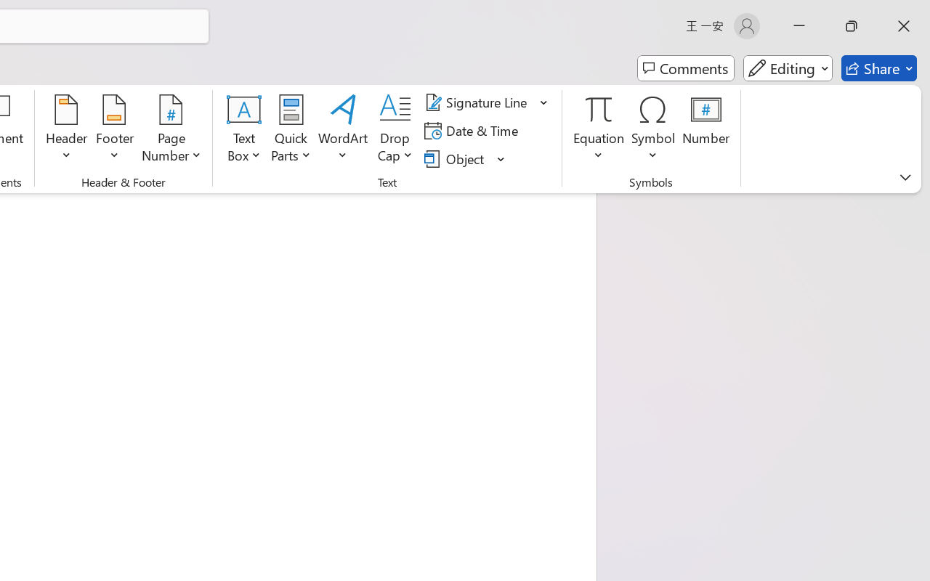 The height and width of the screenshot is (581, 930). What do you see at coordinates (852, 26) in the screenshot?
I see `Restore Down` at bounding box center [852, 26].